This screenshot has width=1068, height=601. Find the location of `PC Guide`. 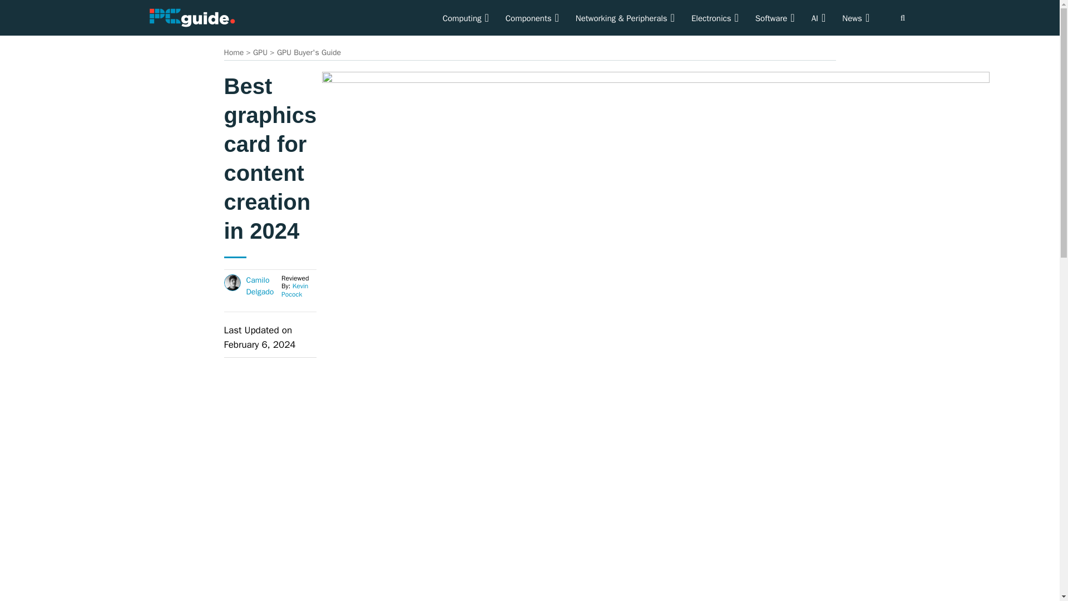

PC Guide is located at coordinates (191, 18).